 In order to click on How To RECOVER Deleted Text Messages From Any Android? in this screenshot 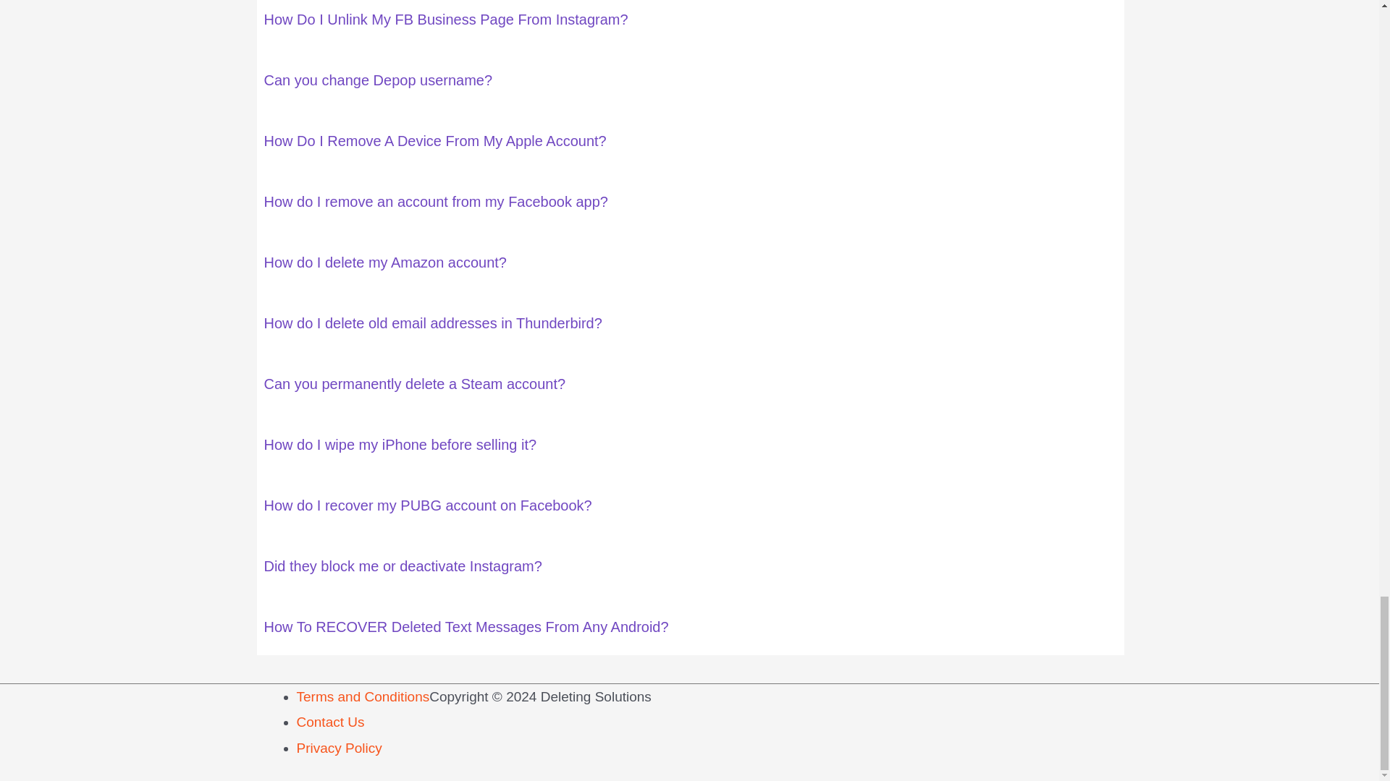, I will do `click(466, 627)`.